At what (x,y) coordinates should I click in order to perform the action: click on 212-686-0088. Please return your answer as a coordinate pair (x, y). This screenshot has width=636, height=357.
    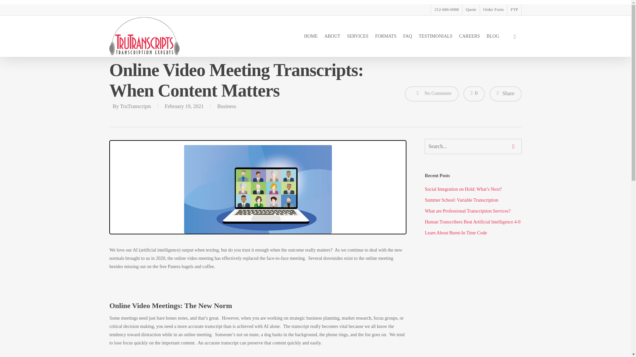
    Looking at the image, I should click on (446, 9).